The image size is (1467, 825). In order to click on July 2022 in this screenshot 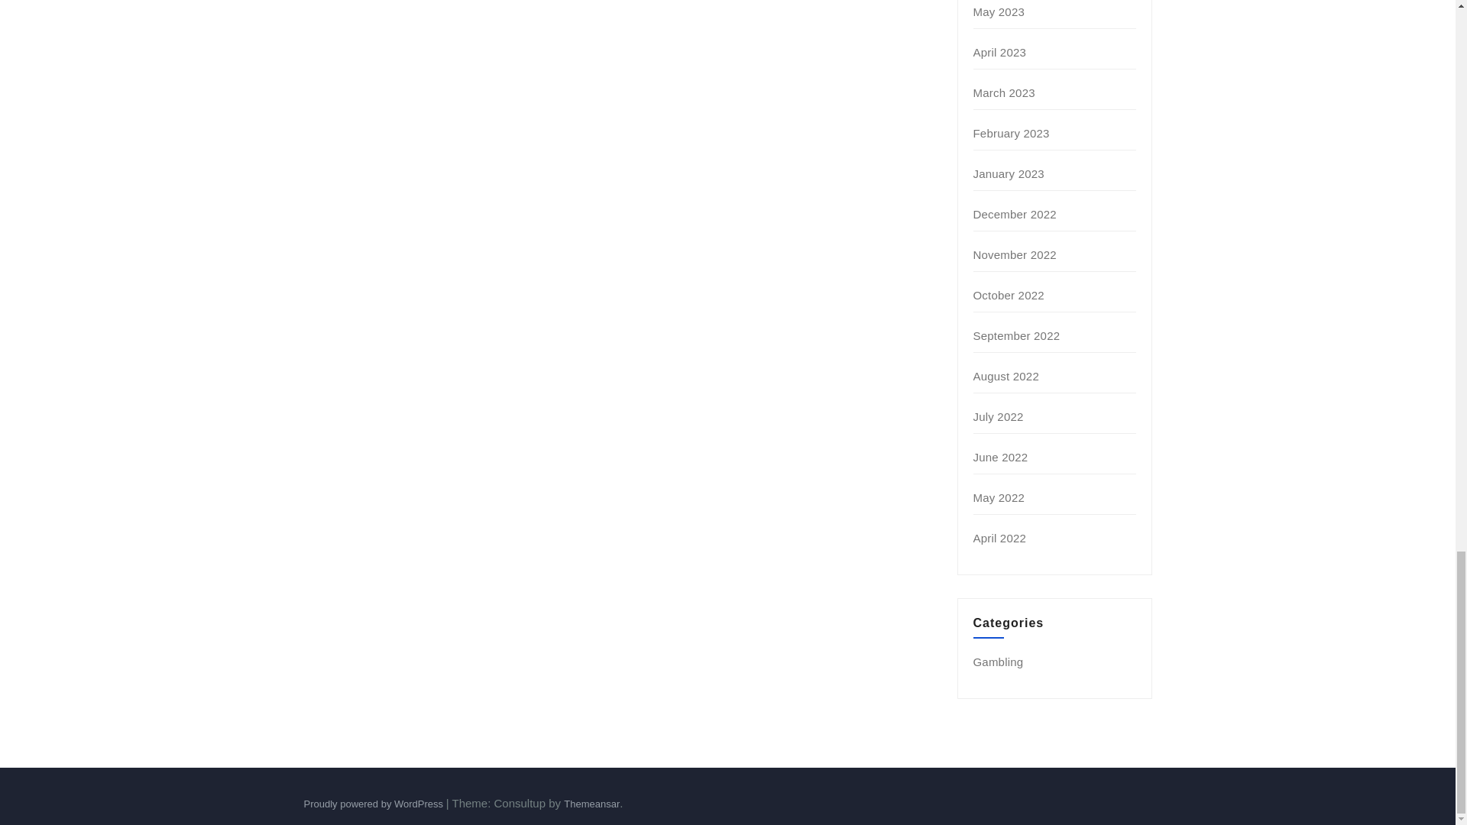, I will do `click(999, 416)`.